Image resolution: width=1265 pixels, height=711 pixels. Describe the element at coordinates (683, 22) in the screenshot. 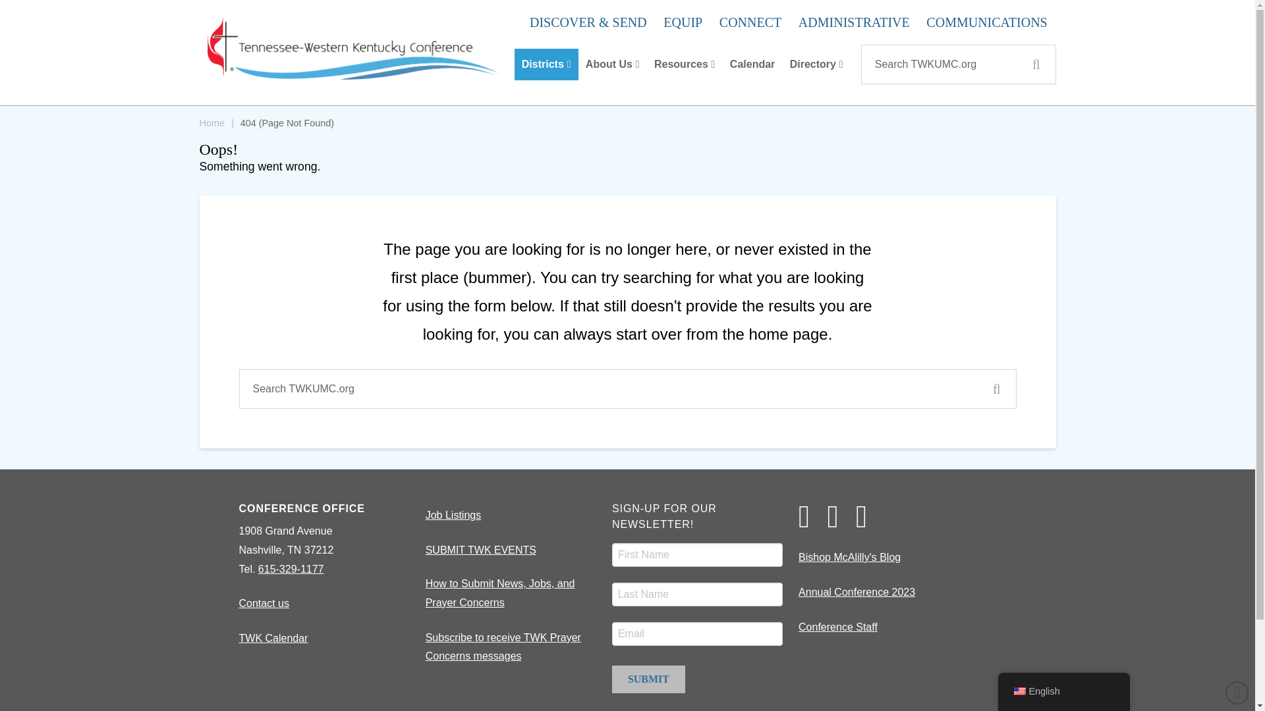

I see `EQUIP` at that location.